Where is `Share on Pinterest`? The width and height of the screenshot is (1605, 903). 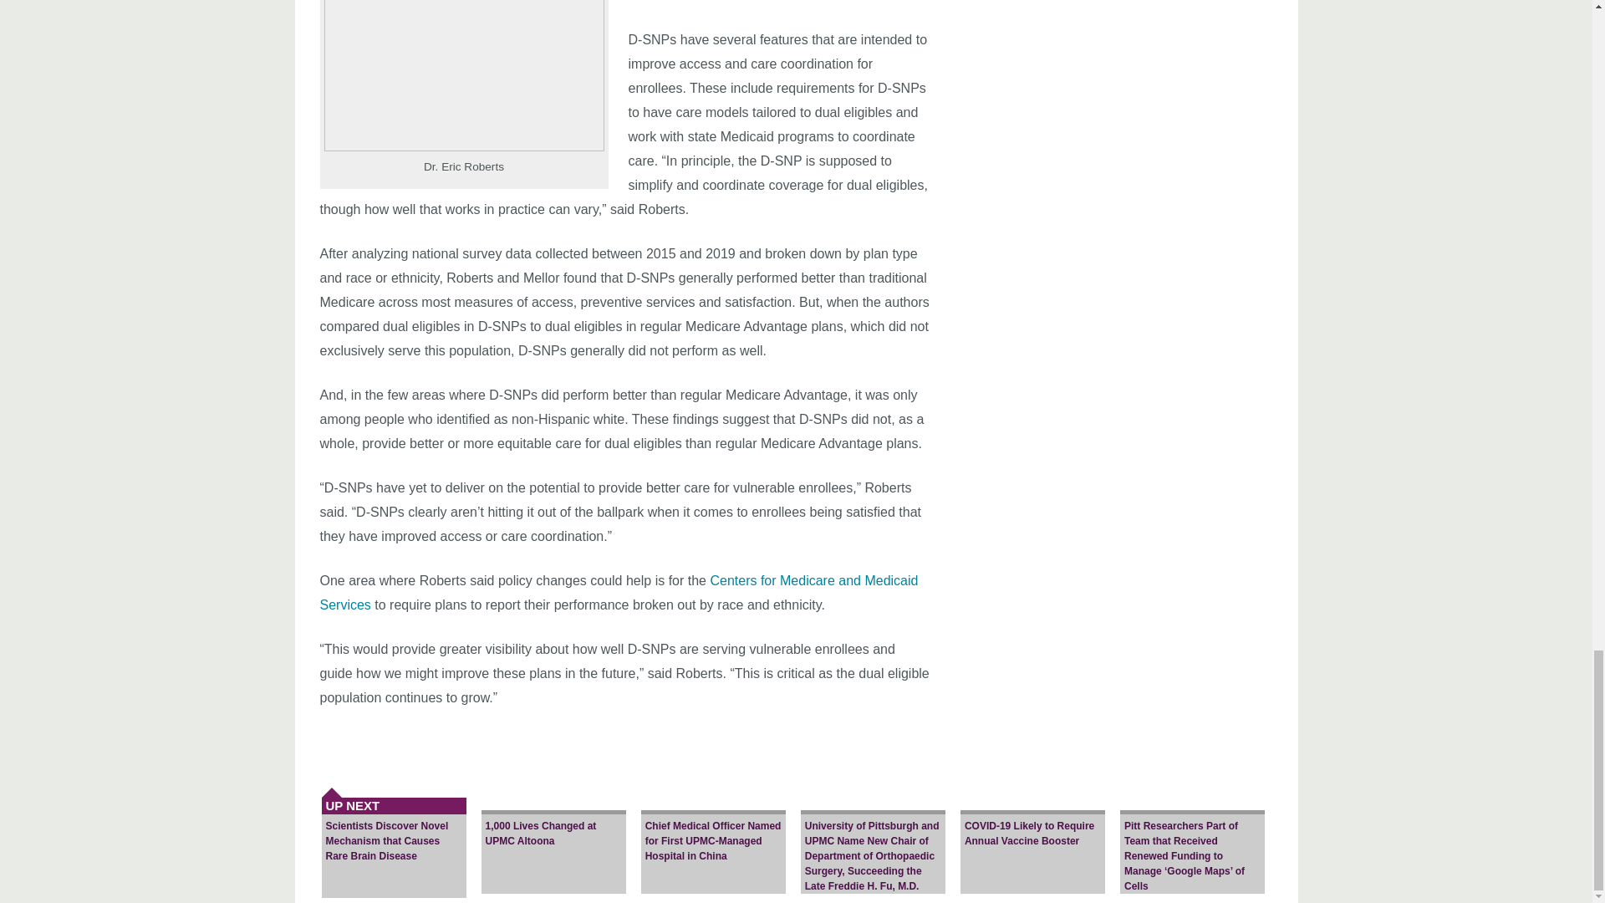
Share on Pinterest is located at coordinates (645, 742).